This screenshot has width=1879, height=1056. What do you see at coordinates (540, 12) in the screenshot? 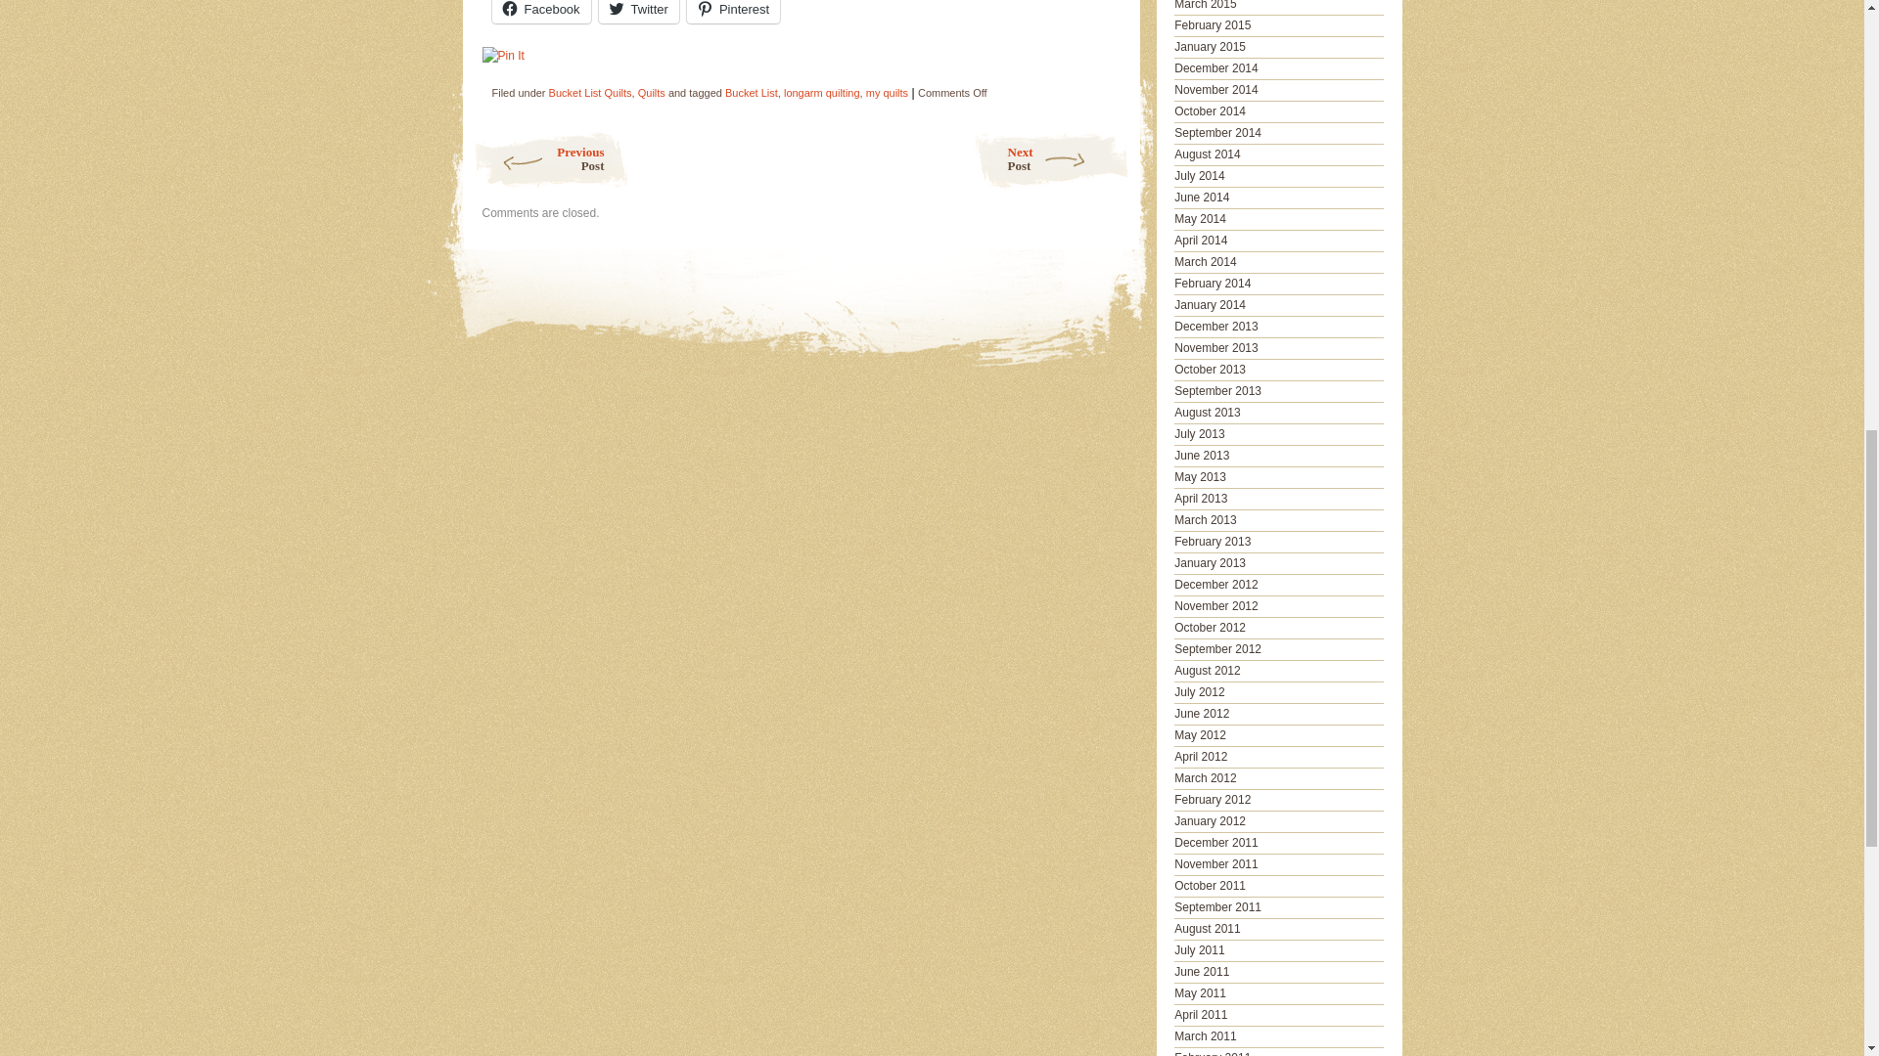
I see `Click to share on Facebook` at bounding box center [540, 12].